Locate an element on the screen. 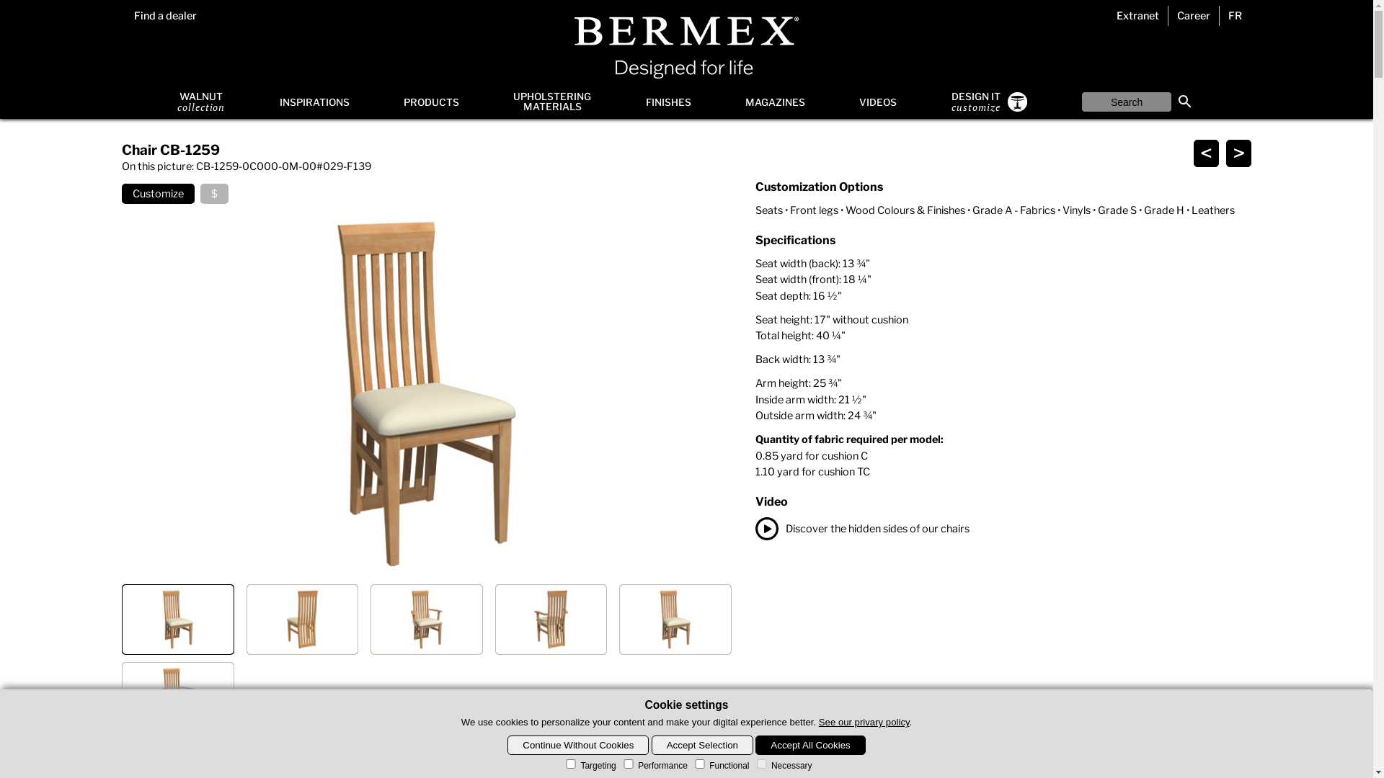  Extranet is located at coordinates (1137, 16).